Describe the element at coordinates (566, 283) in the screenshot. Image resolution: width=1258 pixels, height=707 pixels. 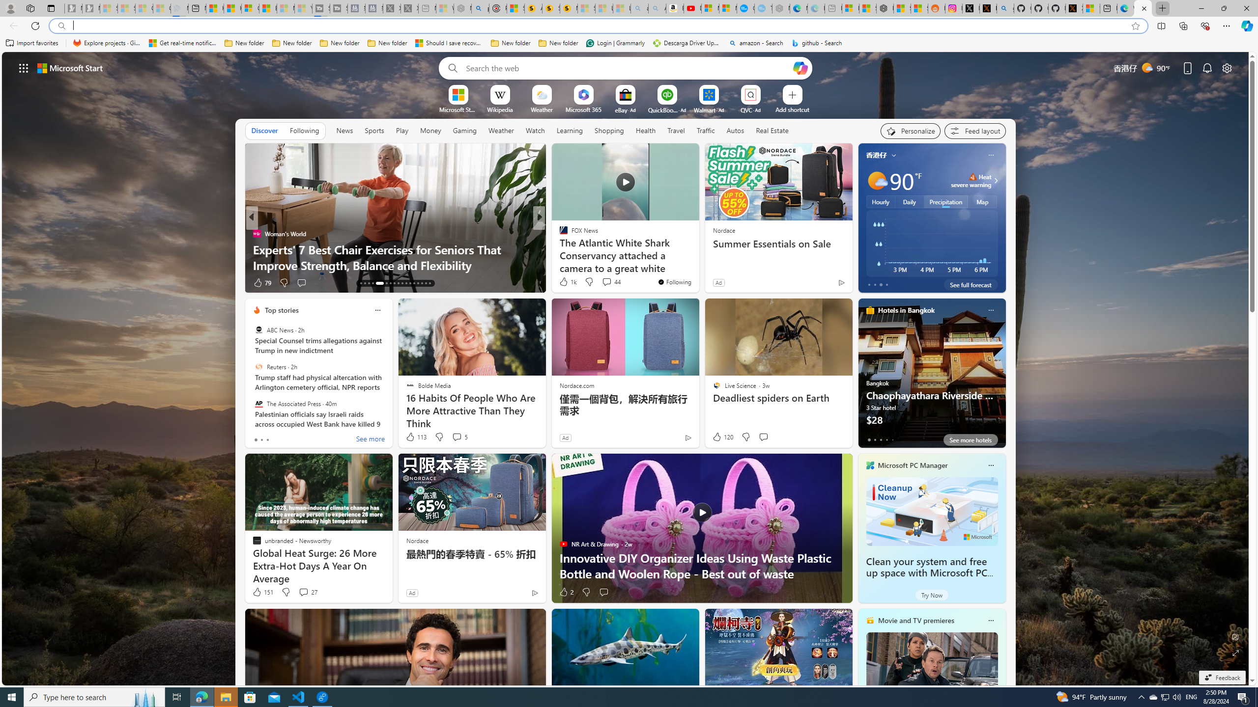
I see `634 Like` at that location.